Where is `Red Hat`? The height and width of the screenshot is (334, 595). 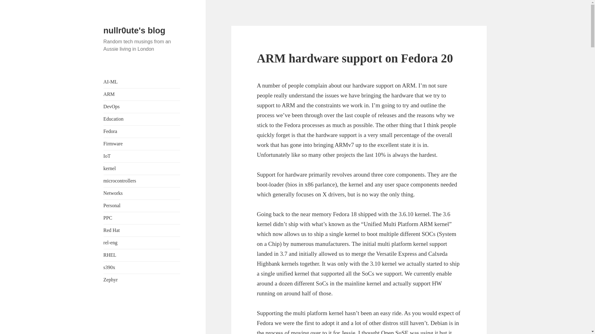
Red Hat is located at coordinates (112, 230).